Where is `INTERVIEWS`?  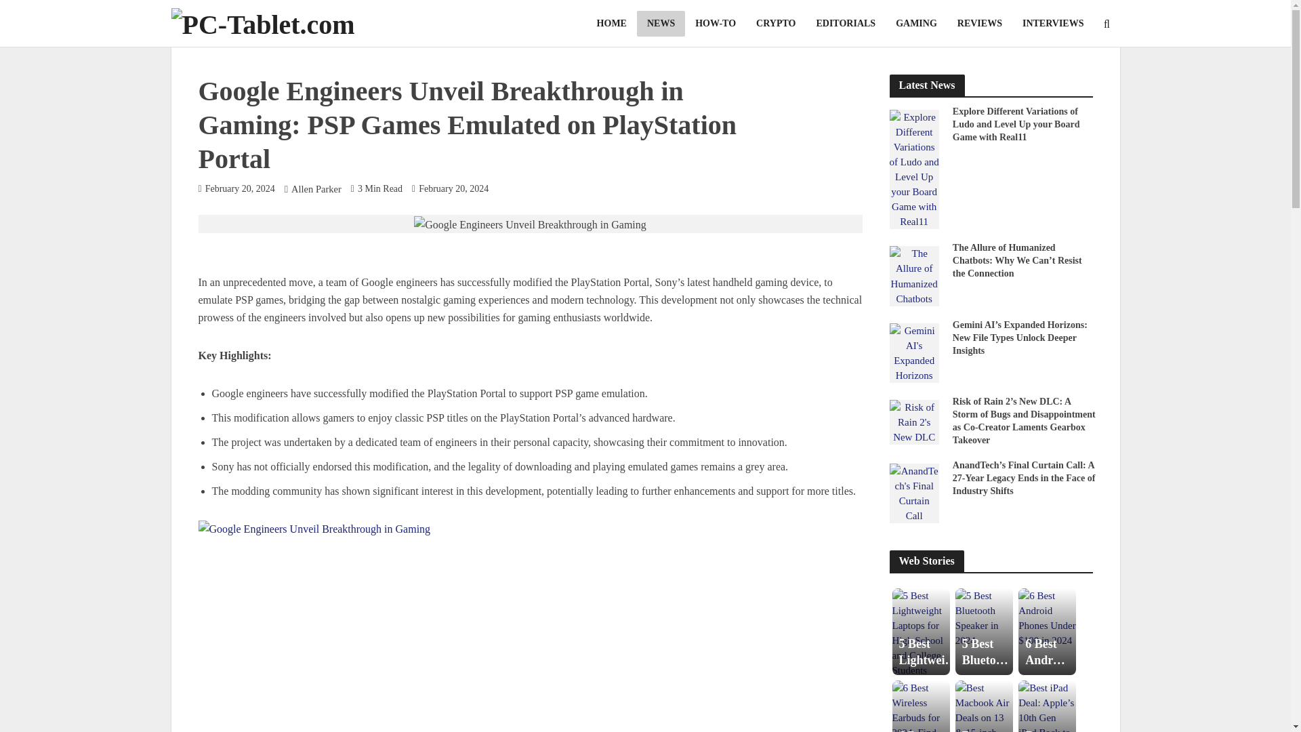
INTERVIEWS is located at coordinates (1053, 24).